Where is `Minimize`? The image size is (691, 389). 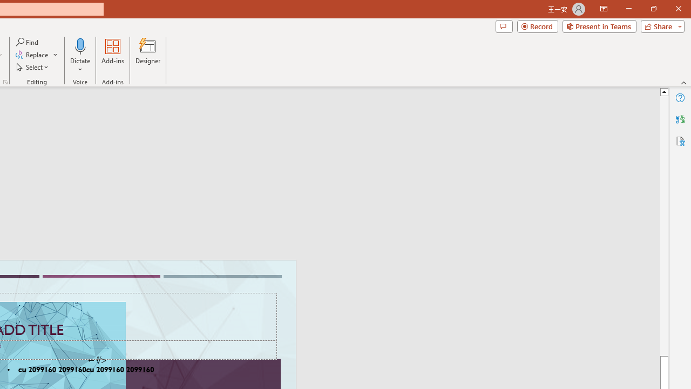 Minimize is located at coordinates (628, 9).